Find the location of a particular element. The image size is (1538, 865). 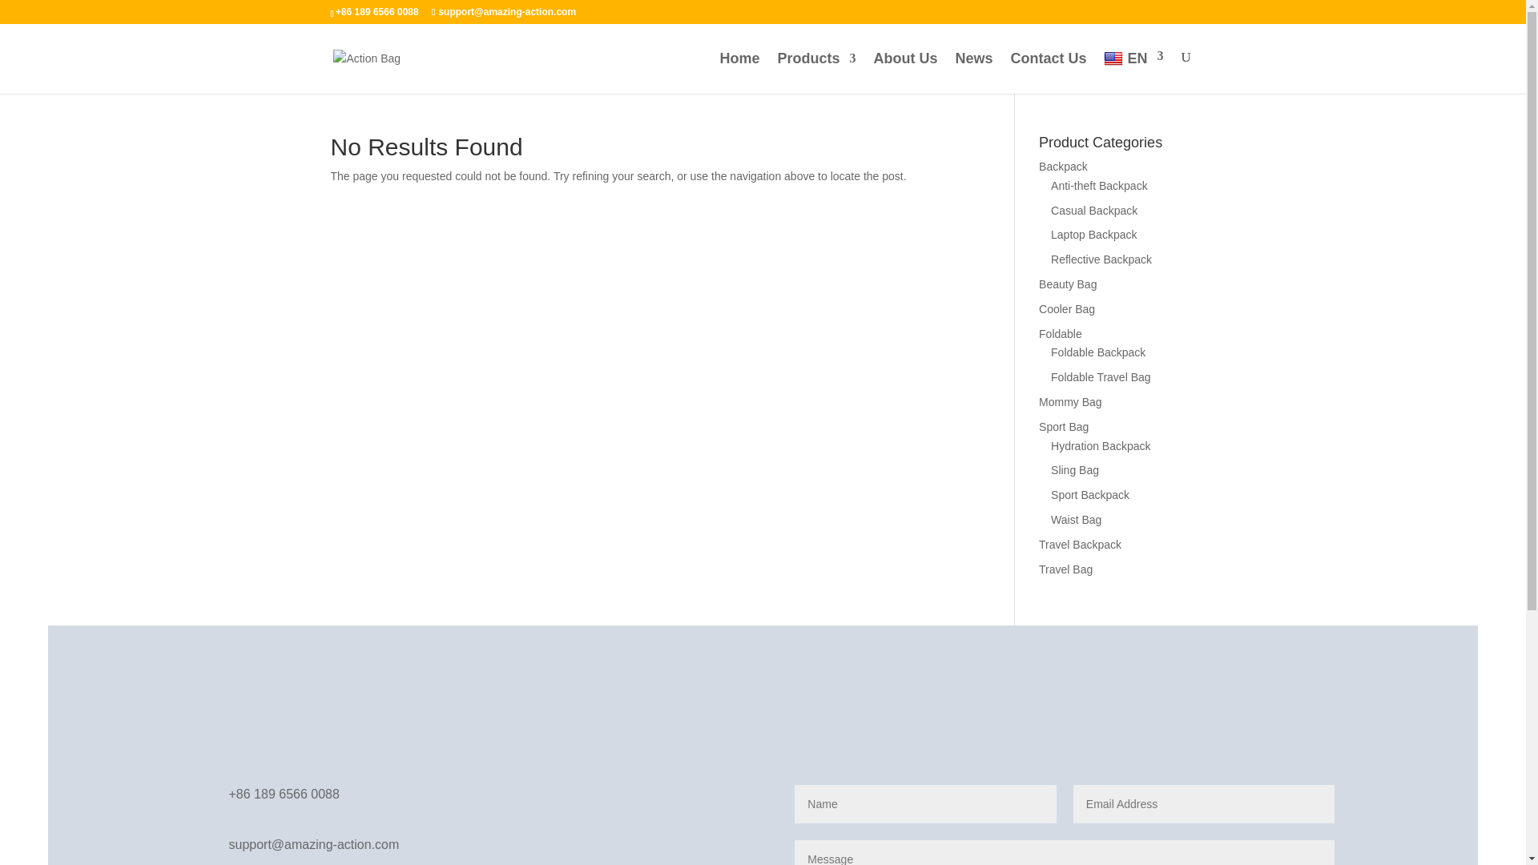

Contact Us is located at coordinates (1048, 71).